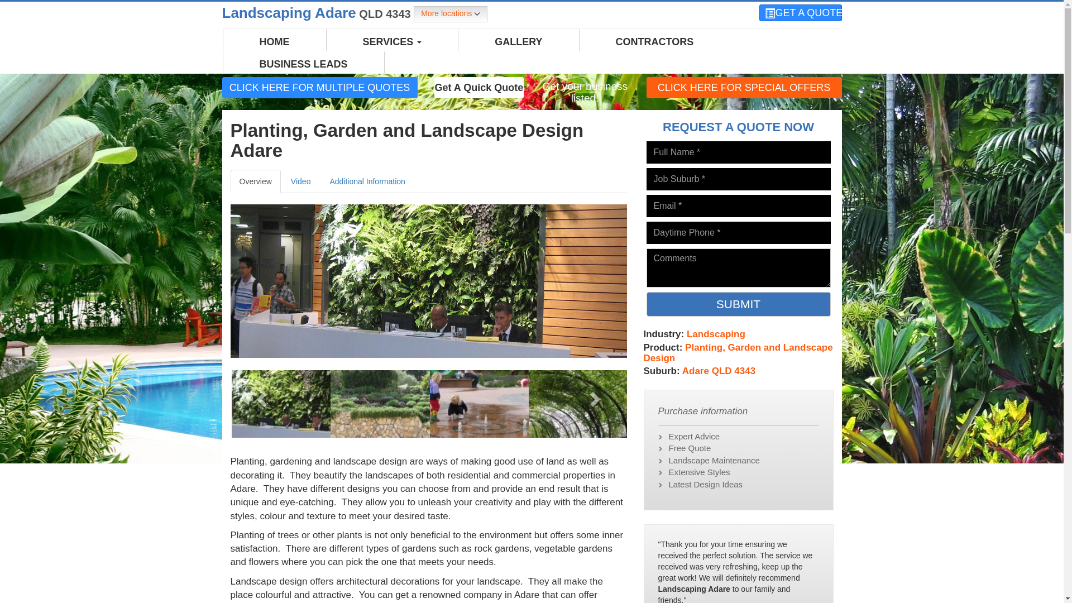 The height and width of the screenshot is (603, 1072). Describe the element at coordinates (655, 42) in the screenshot. I see `CONTRACTORS` at that location.